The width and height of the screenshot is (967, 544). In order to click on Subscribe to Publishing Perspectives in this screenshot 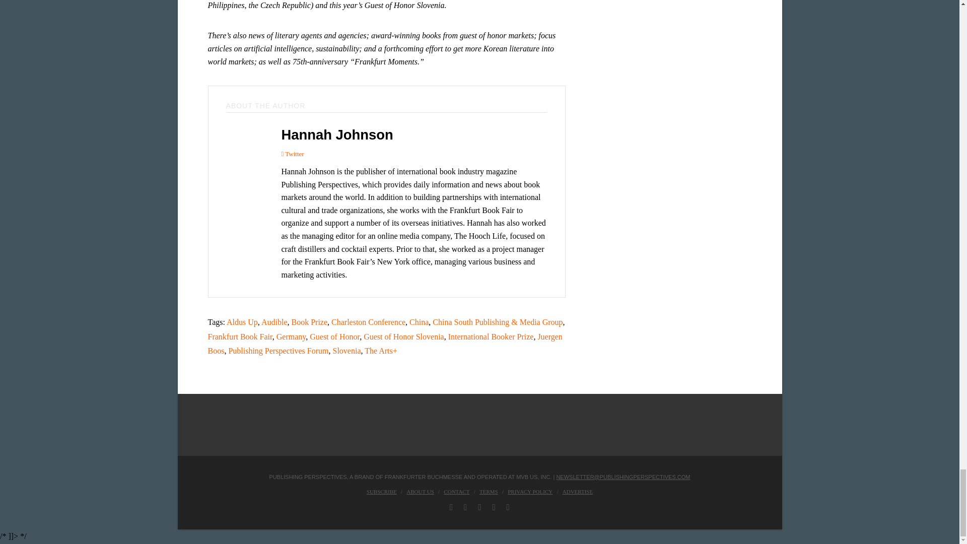, I will do `click(381, 491)`.